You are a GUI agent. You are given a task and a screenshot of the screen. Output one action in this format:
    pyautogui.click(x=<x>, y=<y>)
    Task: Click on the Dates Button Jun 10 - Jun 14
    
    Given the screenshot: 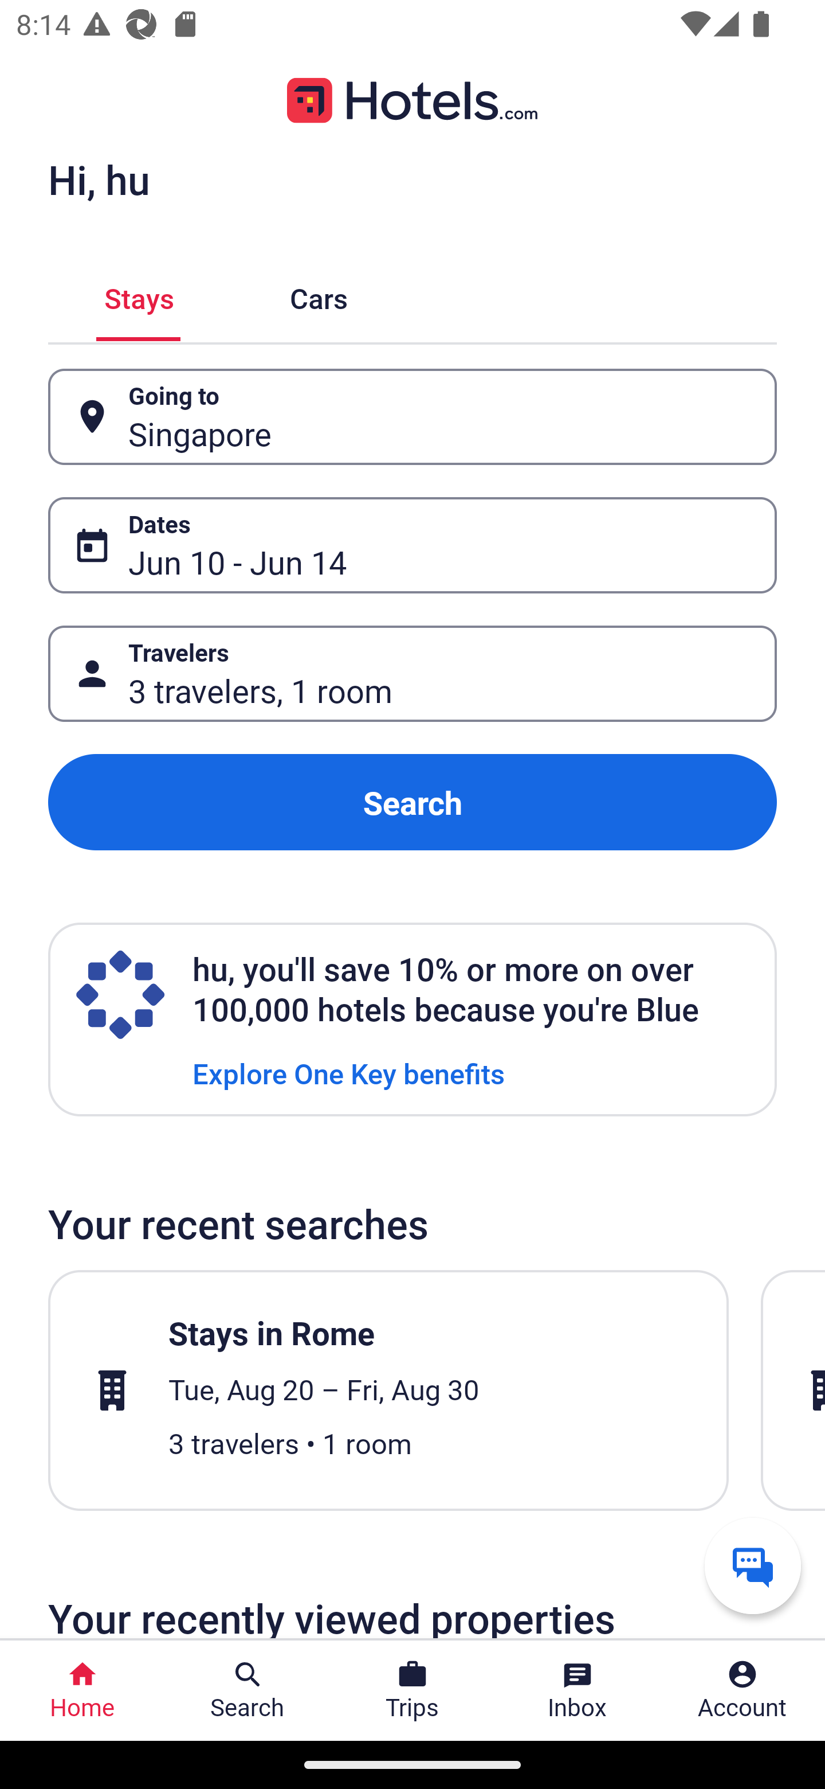 What is the action you would take?
    pyautogui.click(x=412, y=545)
    